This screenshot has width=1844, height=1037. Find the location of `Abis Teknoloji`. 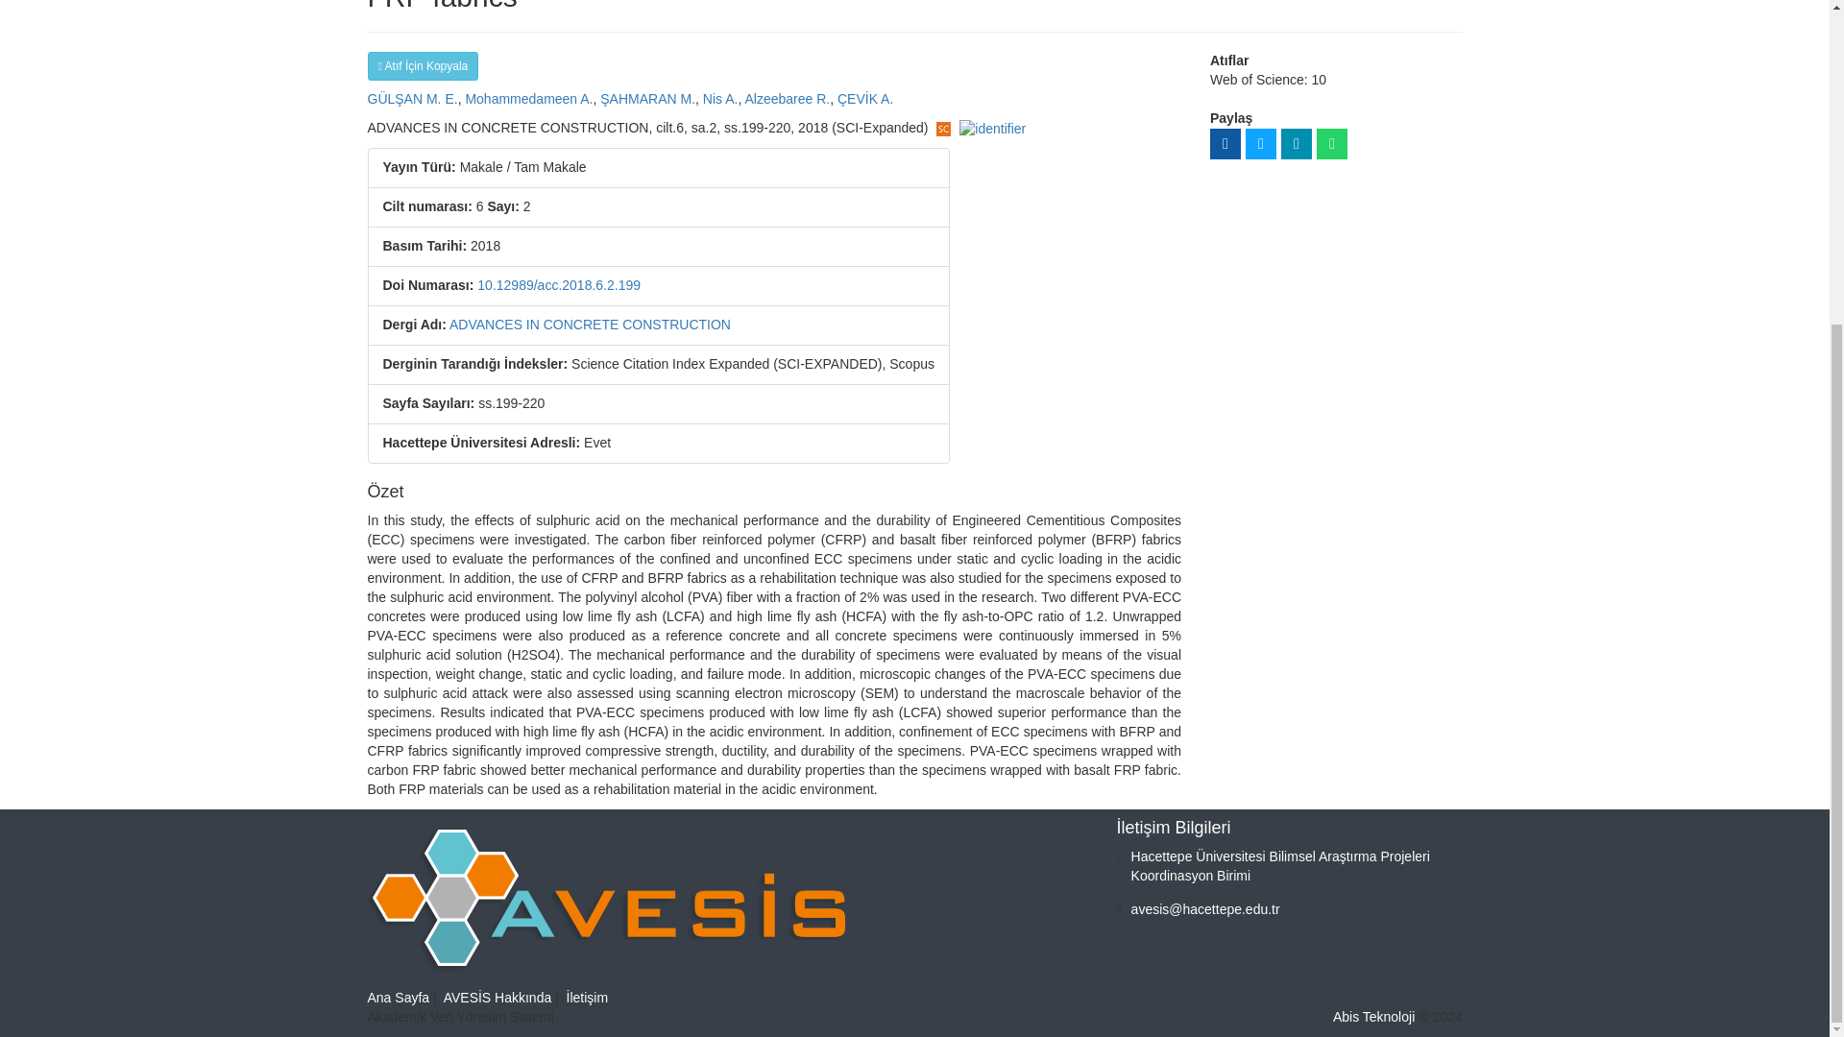

Abis Teknoloji is located at coordinates (1373, 1016).